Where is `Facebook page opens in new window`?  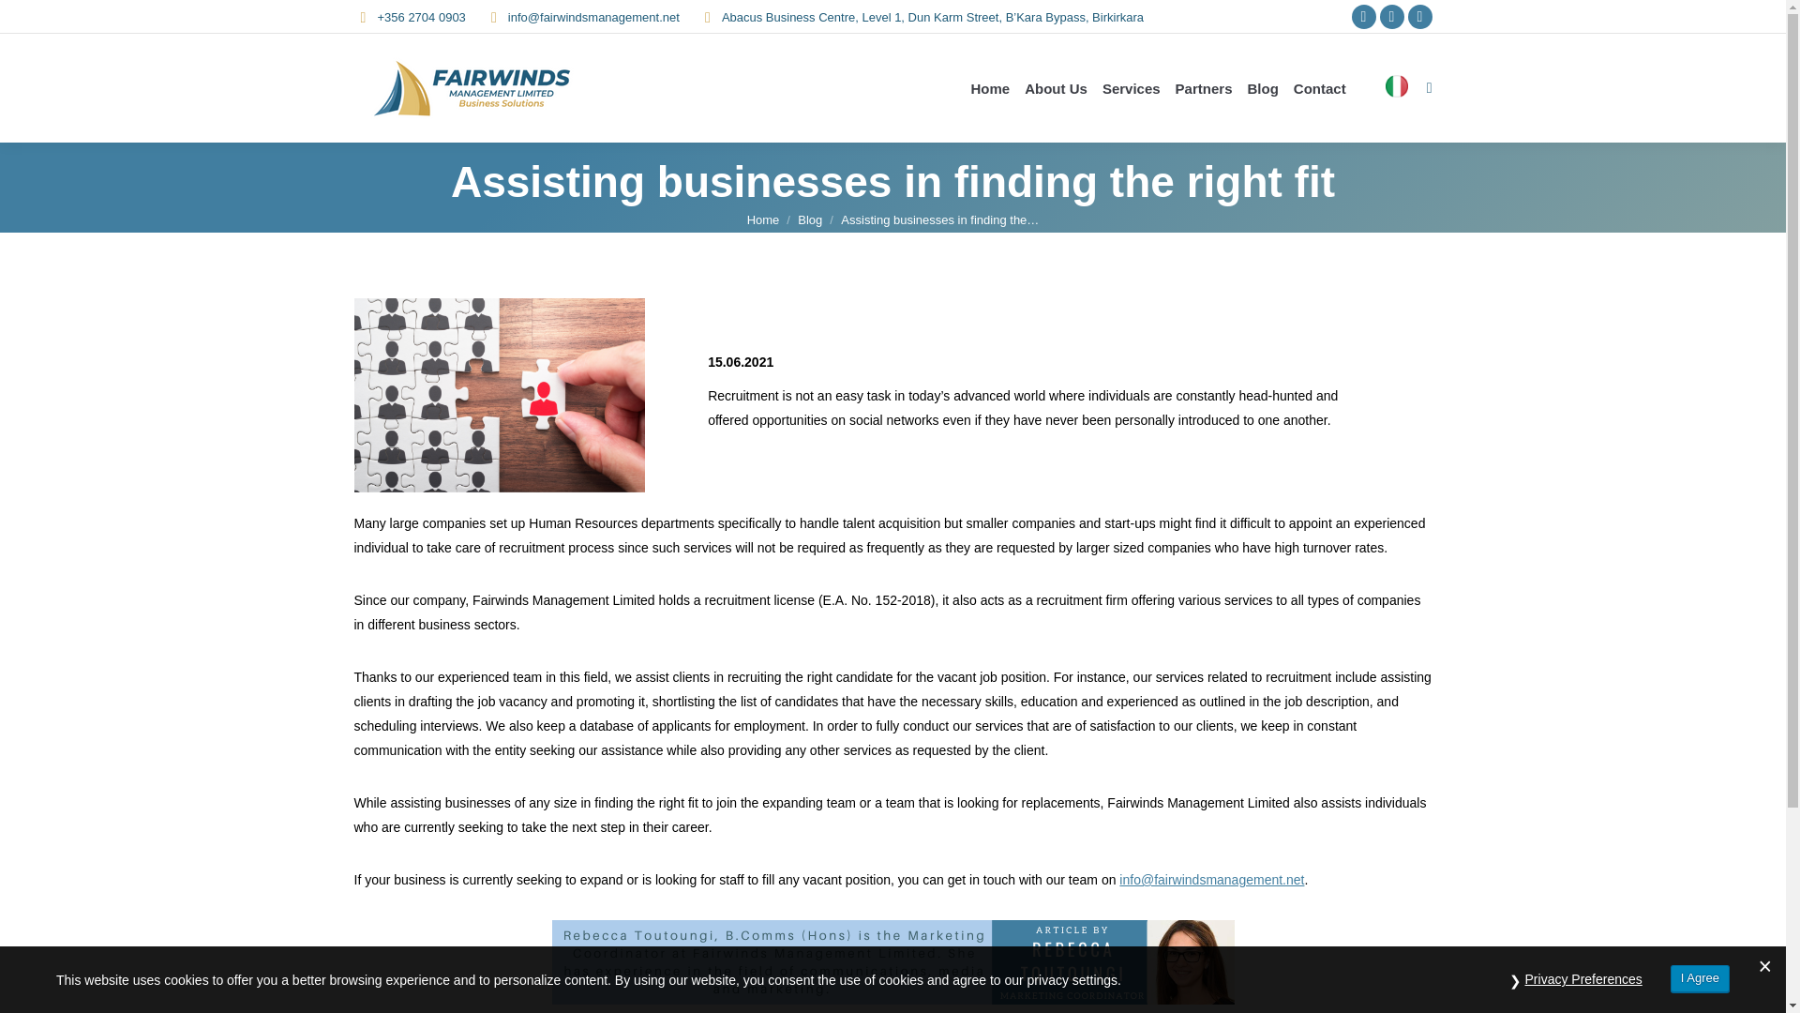 Facebook page opens in new window is located at coordinates (1363, 17).